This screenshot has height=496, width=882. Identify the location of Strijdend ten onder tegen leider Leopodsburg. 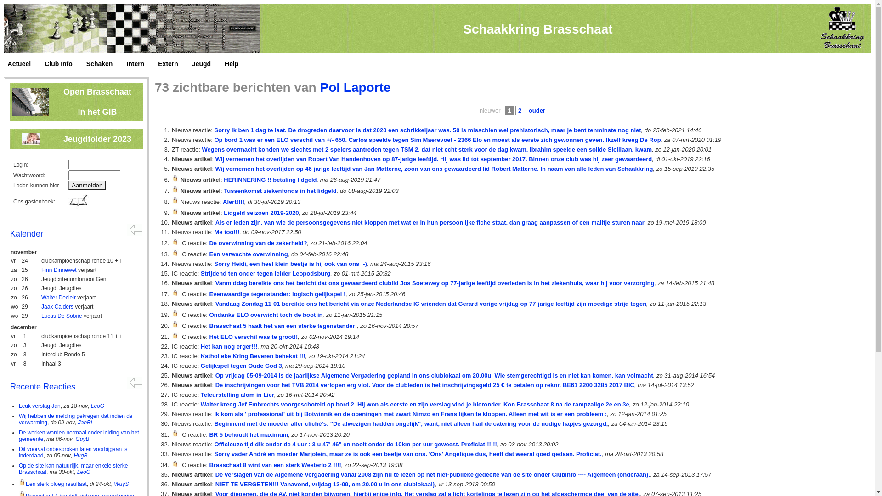
(266, 274).